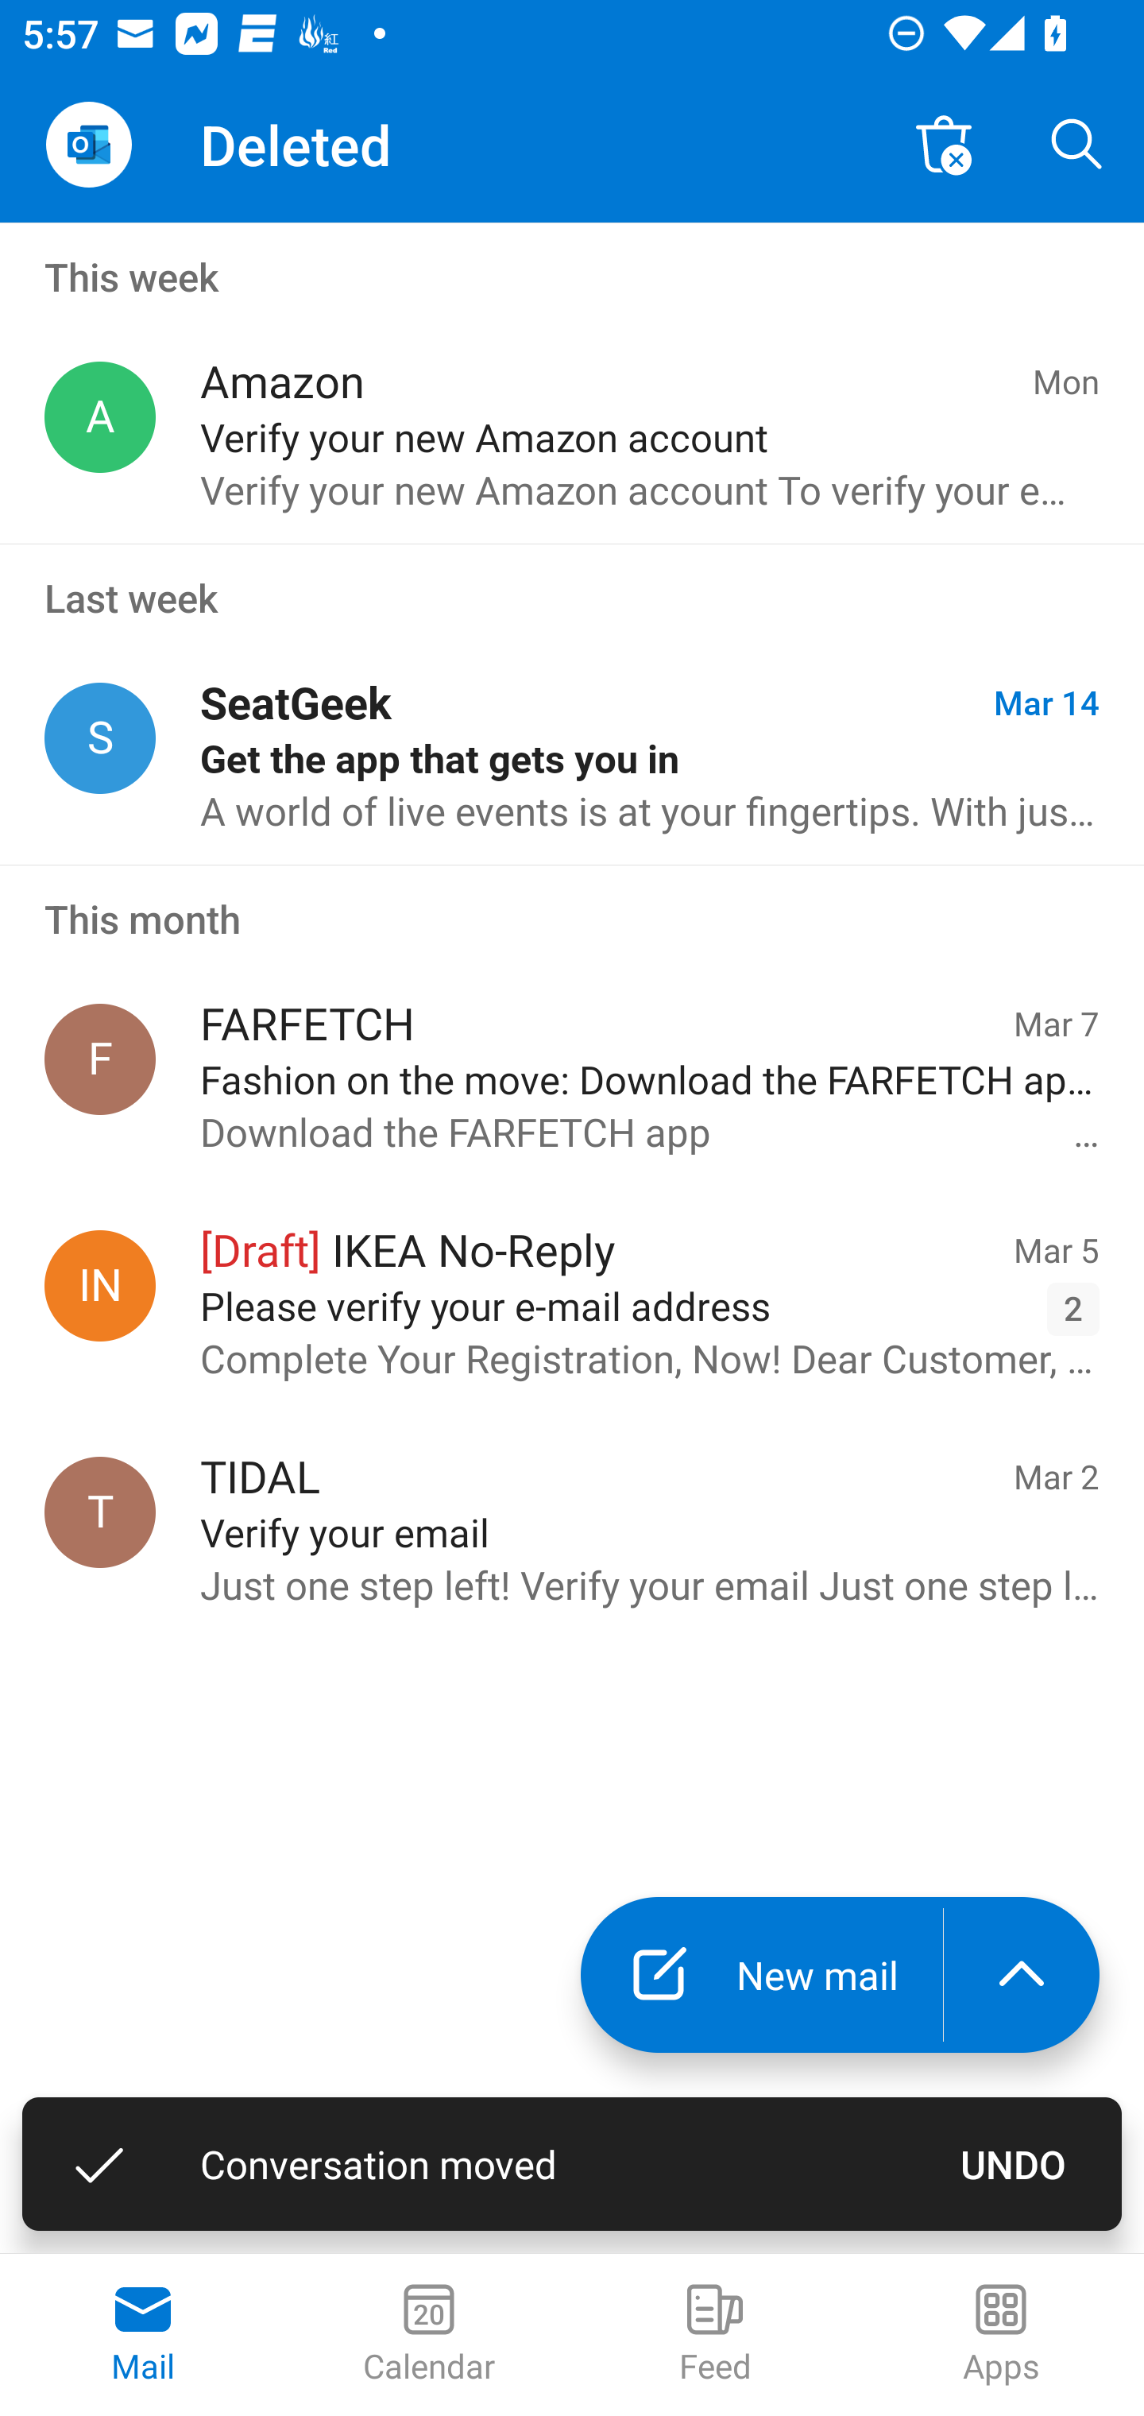  I want to click on SeatGeek, events@seatgeek.com, so click(100, 739).